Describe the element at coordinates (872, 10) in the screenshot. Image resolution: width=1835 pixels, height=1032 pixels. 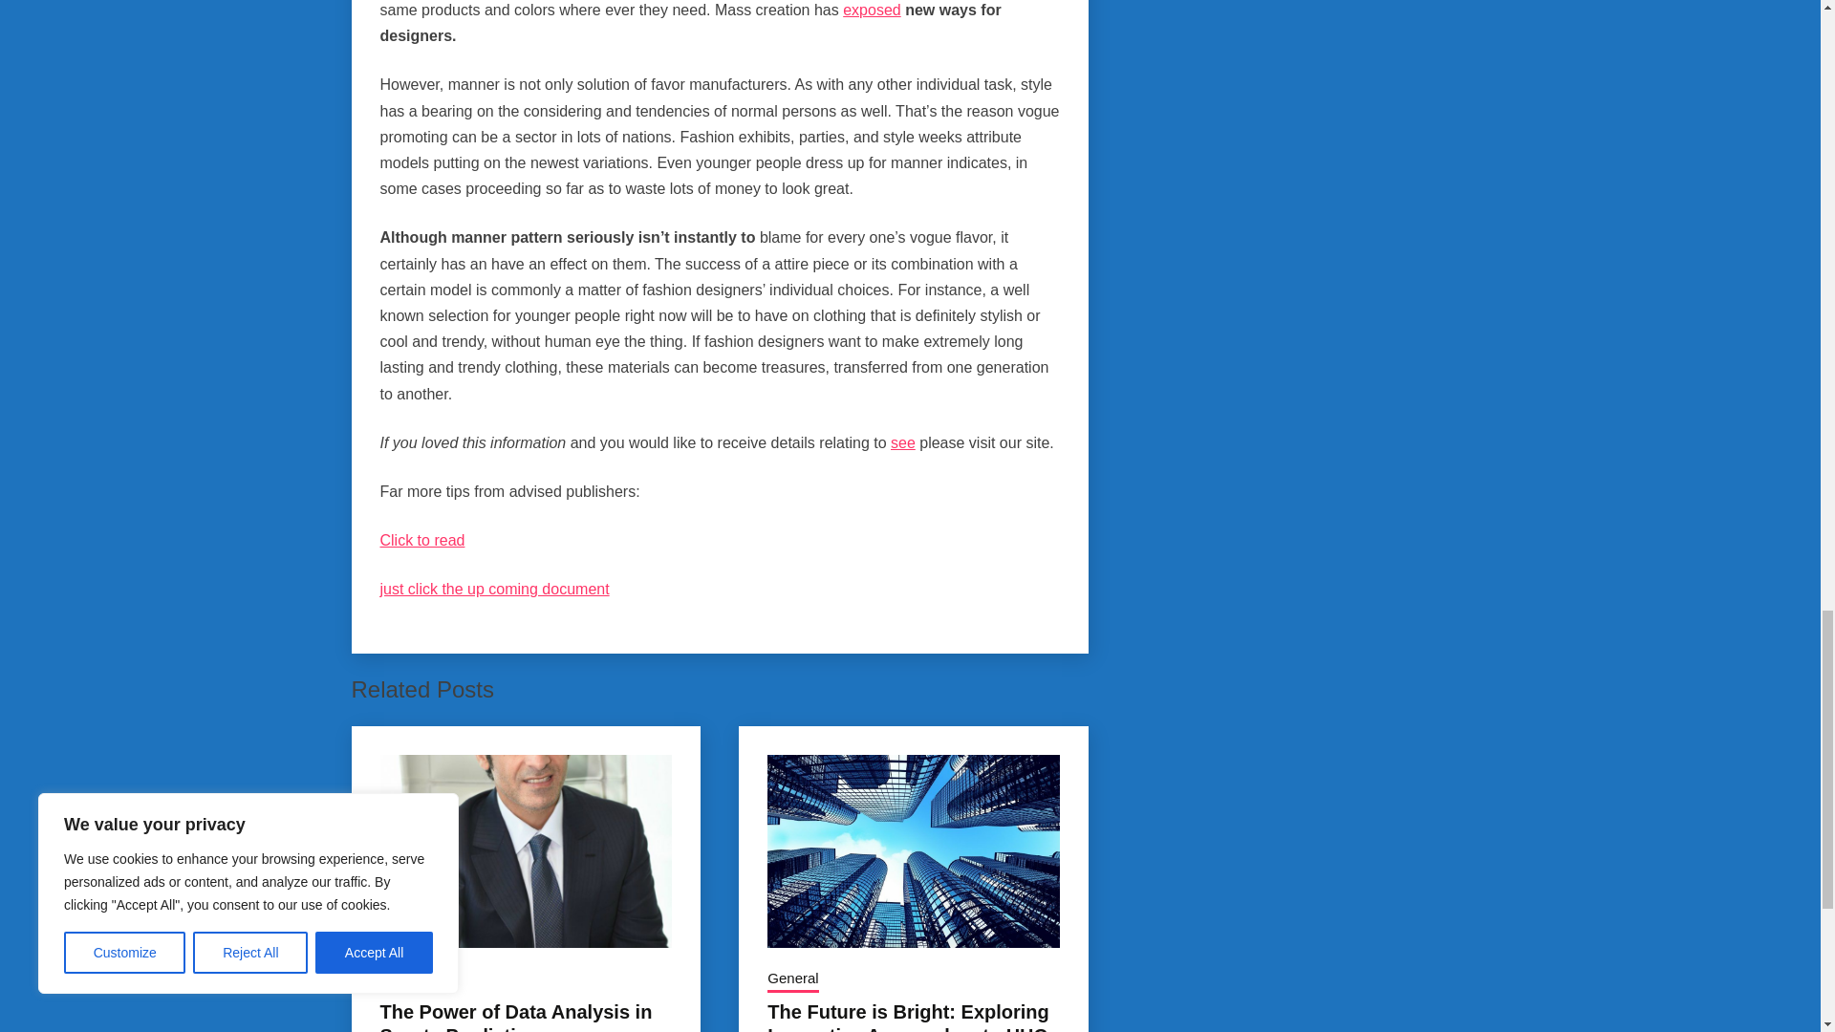
I see `exposed` at that location.